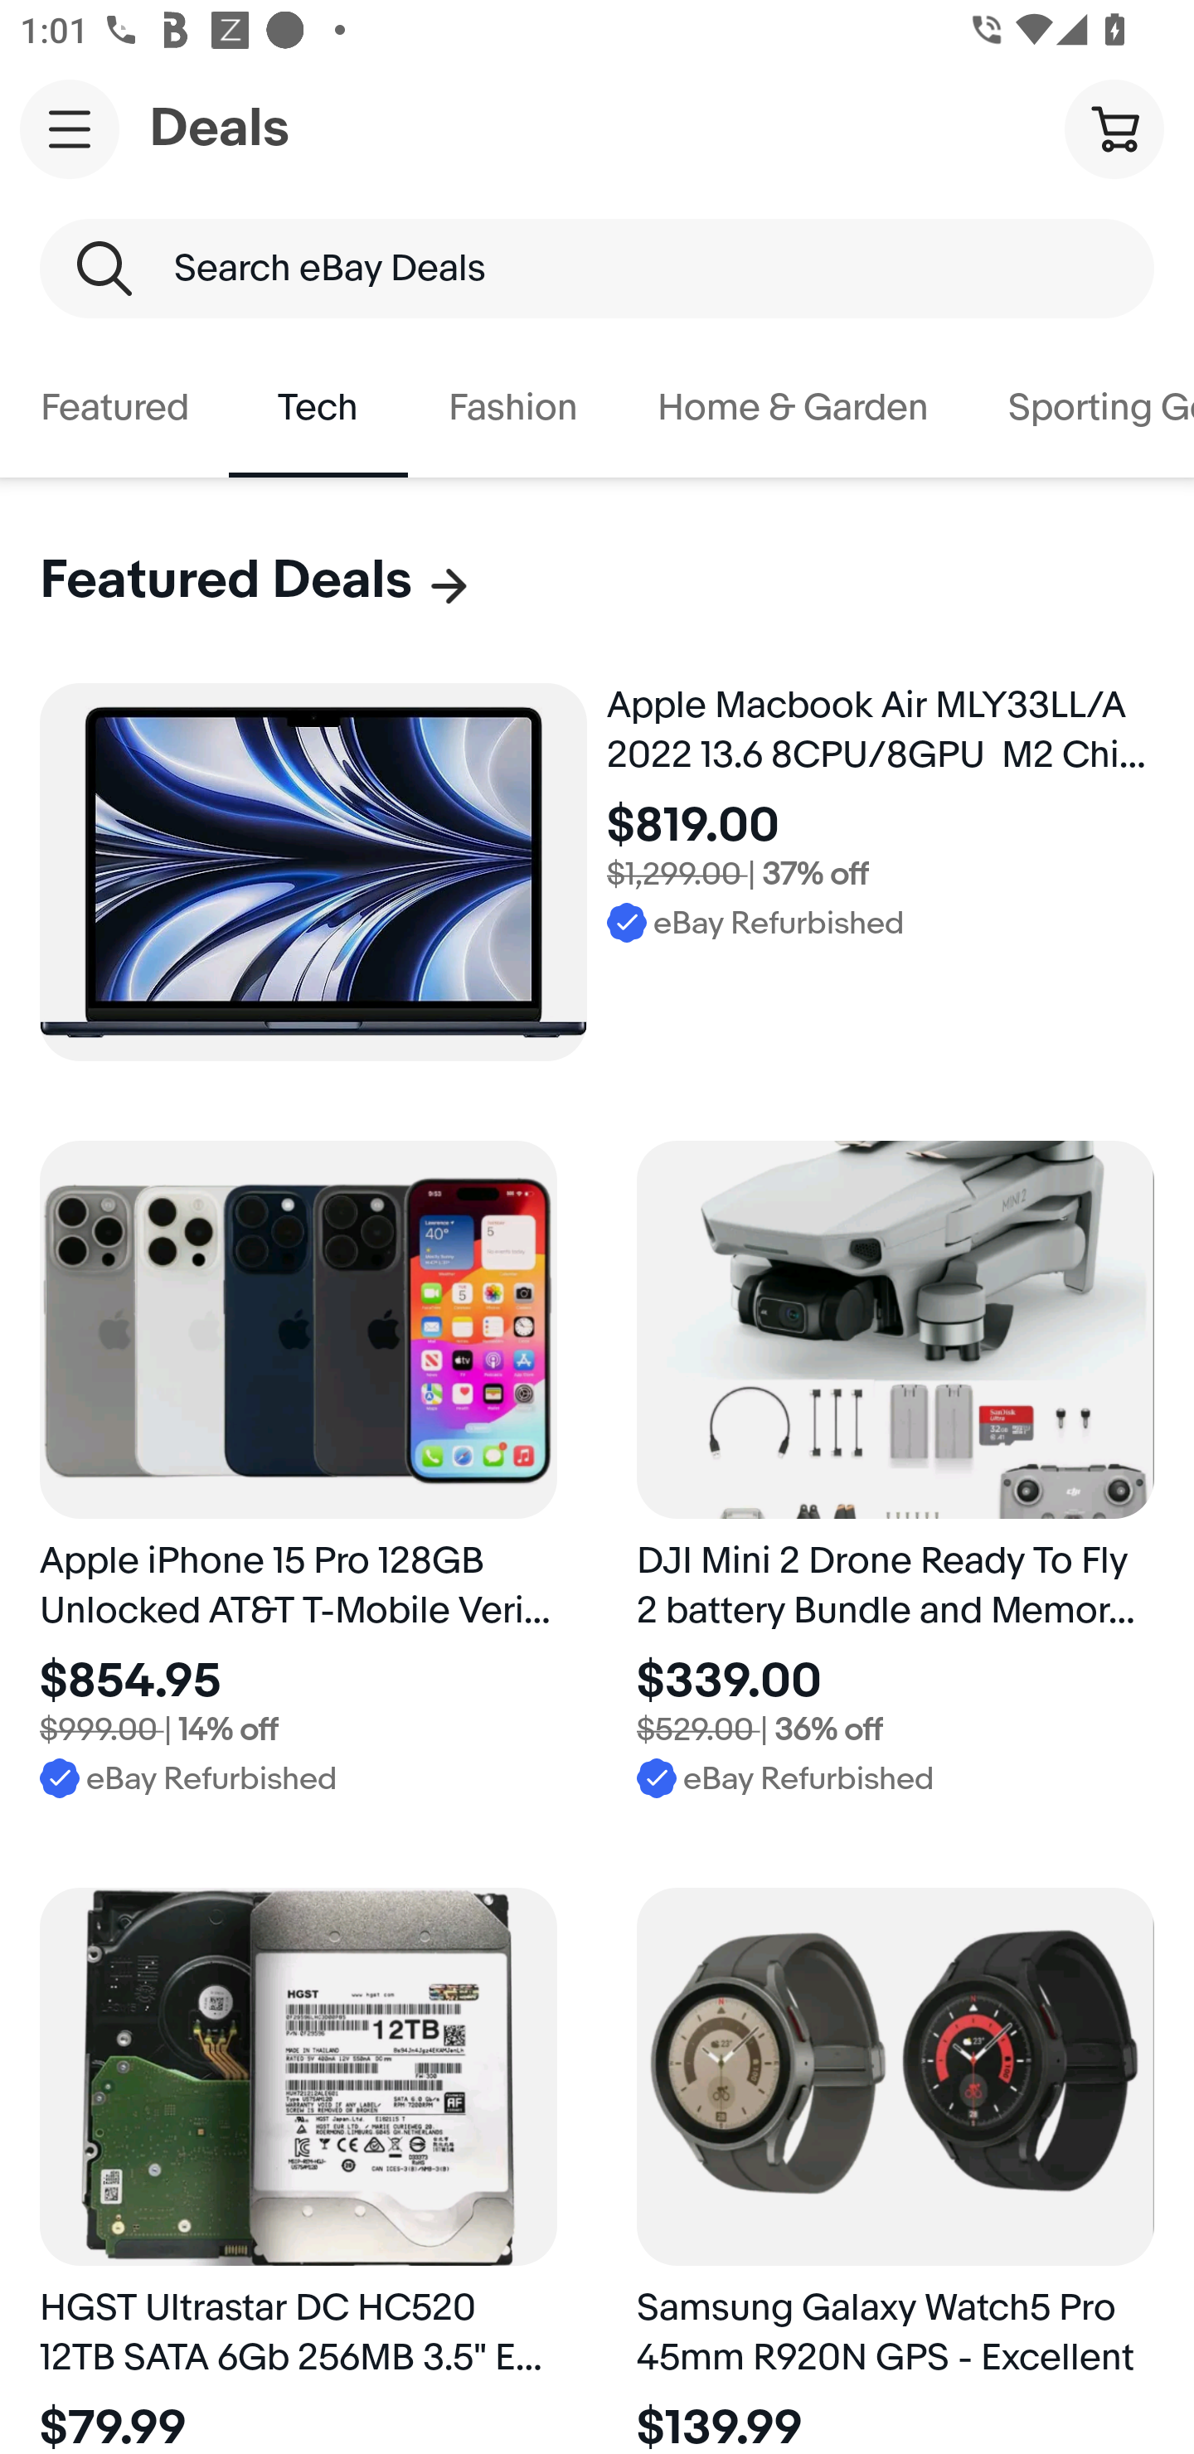 This screenshot has height=2454, width=1194. Describe the element at coordinates (114, 408) in the screenshot. I see `Featured. Button. 1 of 7. Featured` at that location.